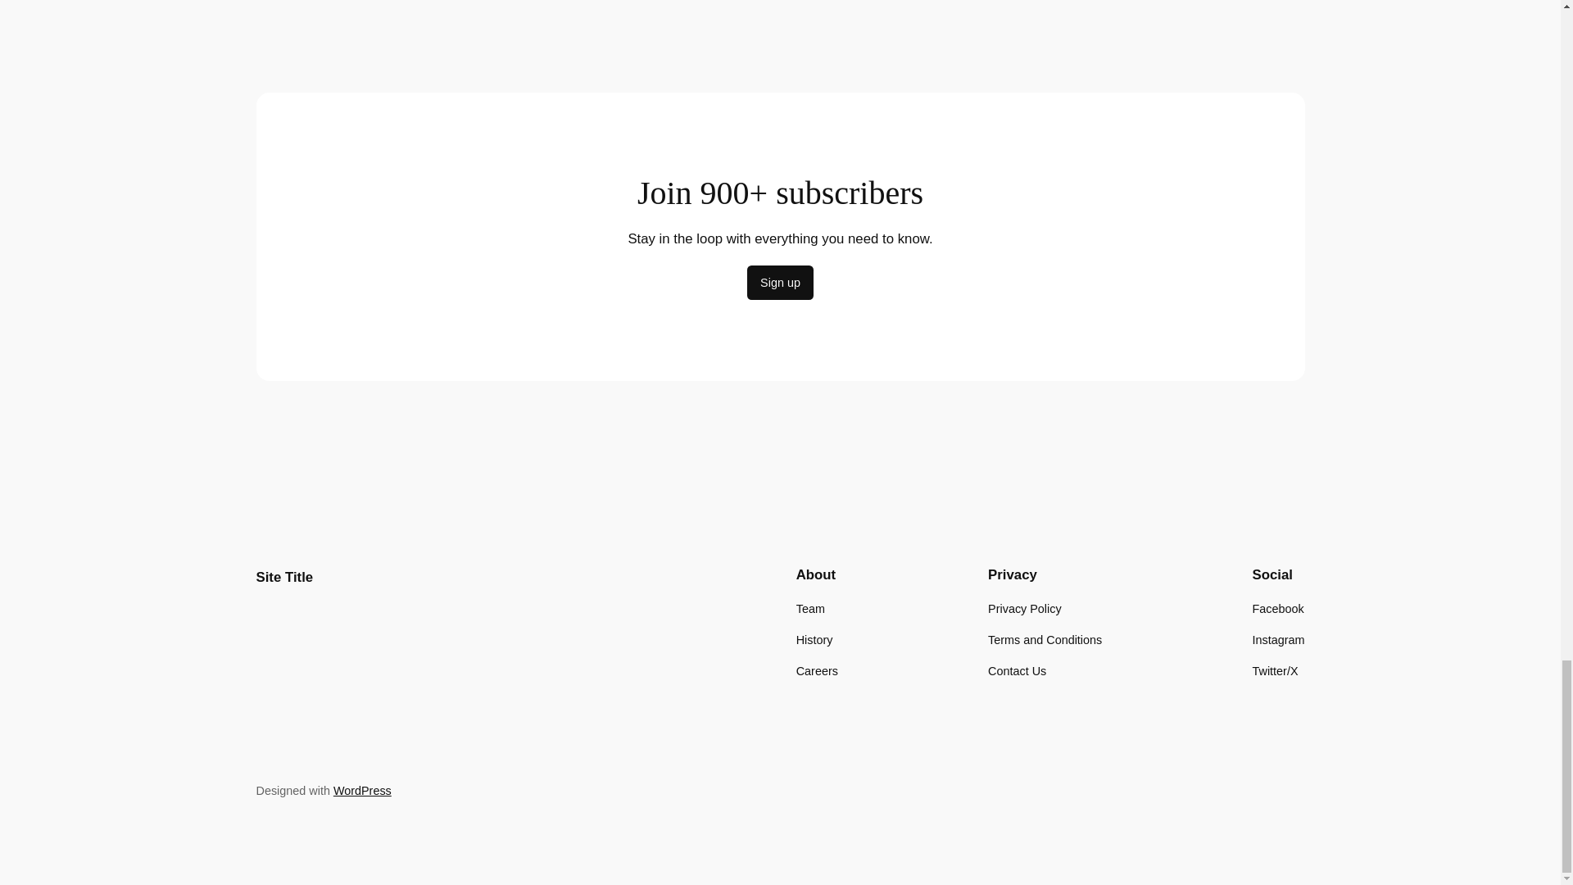  What do you see at coordinates (1278, 608) in the screenshot?
I see `Facebook` at bounding box center [1278, 608].